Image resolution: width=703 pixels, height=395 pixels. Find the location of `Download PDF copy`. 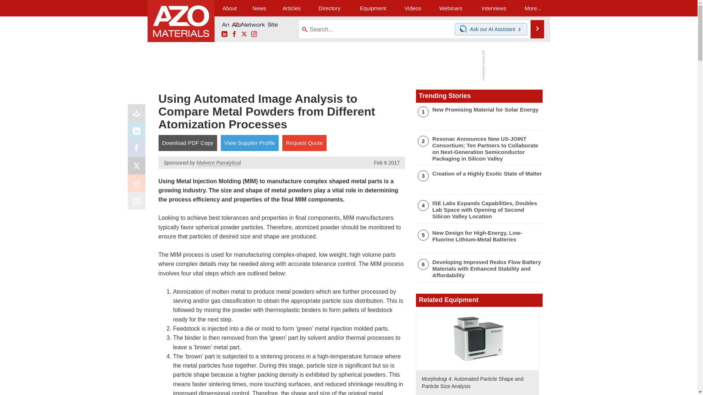

Download PDF copy is located at coordinates (138, 115).